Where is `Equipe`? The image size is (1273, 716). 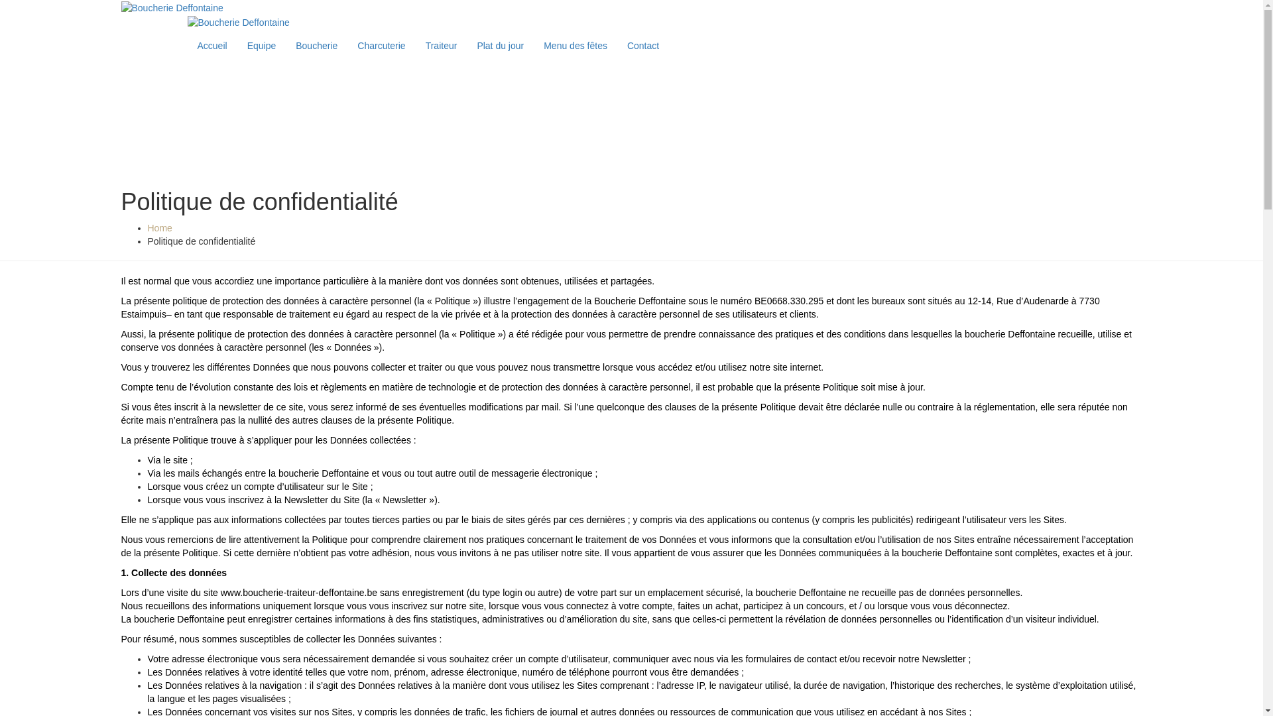 Equipe is located at coordinates (262, 46).